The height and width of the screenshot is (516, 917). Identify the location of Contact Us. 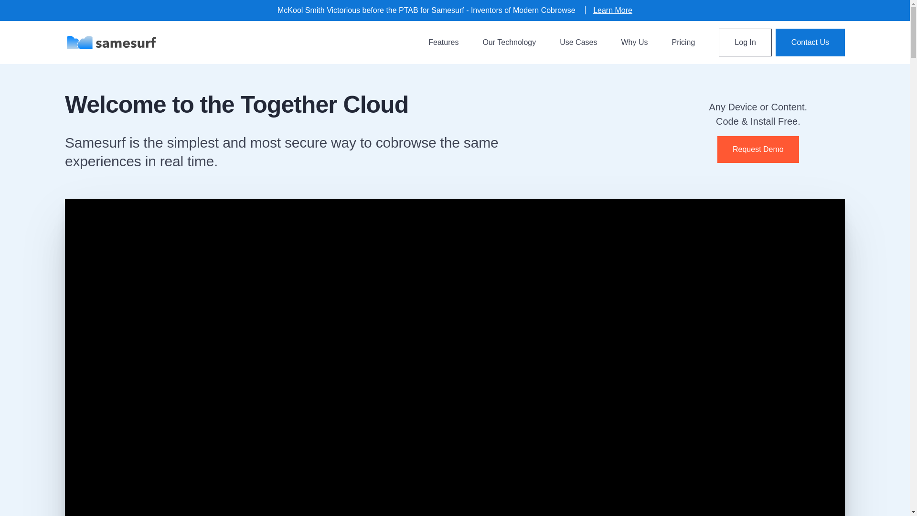
(810, 42).